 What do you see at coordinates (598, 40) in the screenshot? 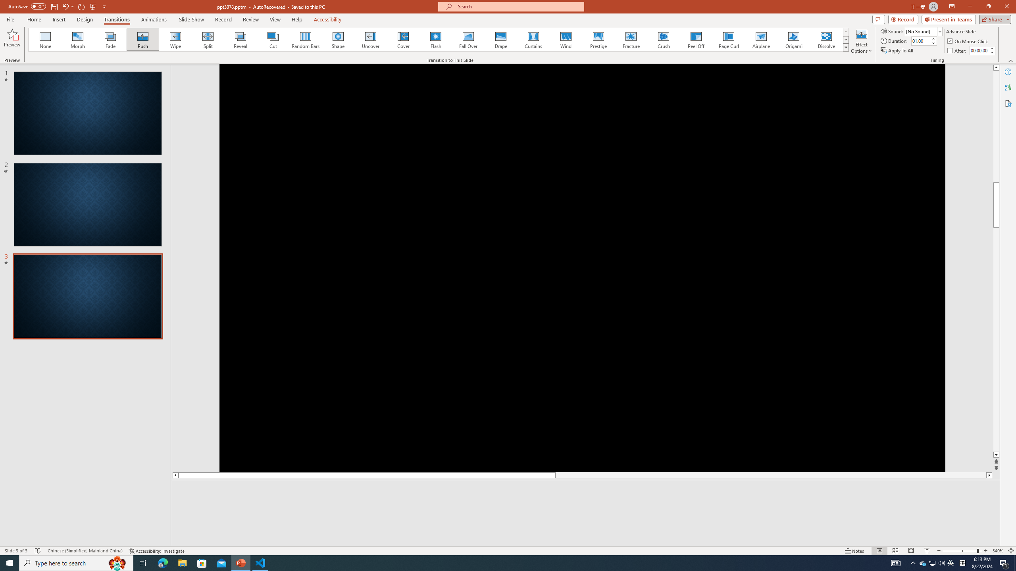
I see `Prestige` at bounding box center [598, 40].